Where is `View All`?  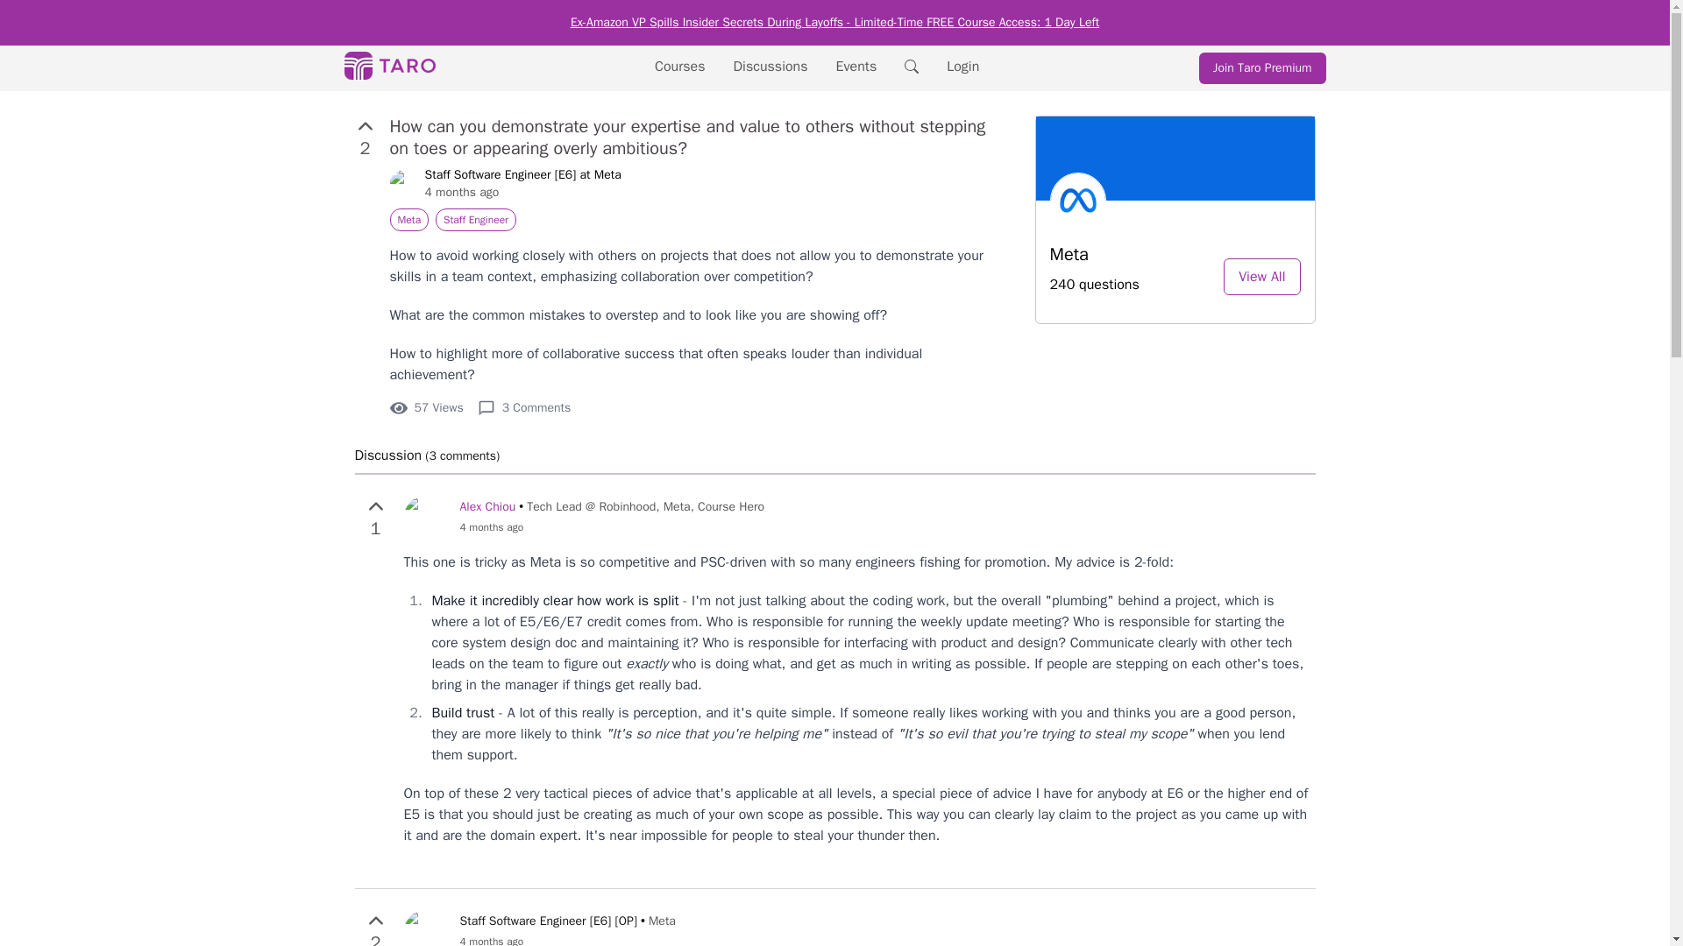
View All is located at coordinates (1260, 276).